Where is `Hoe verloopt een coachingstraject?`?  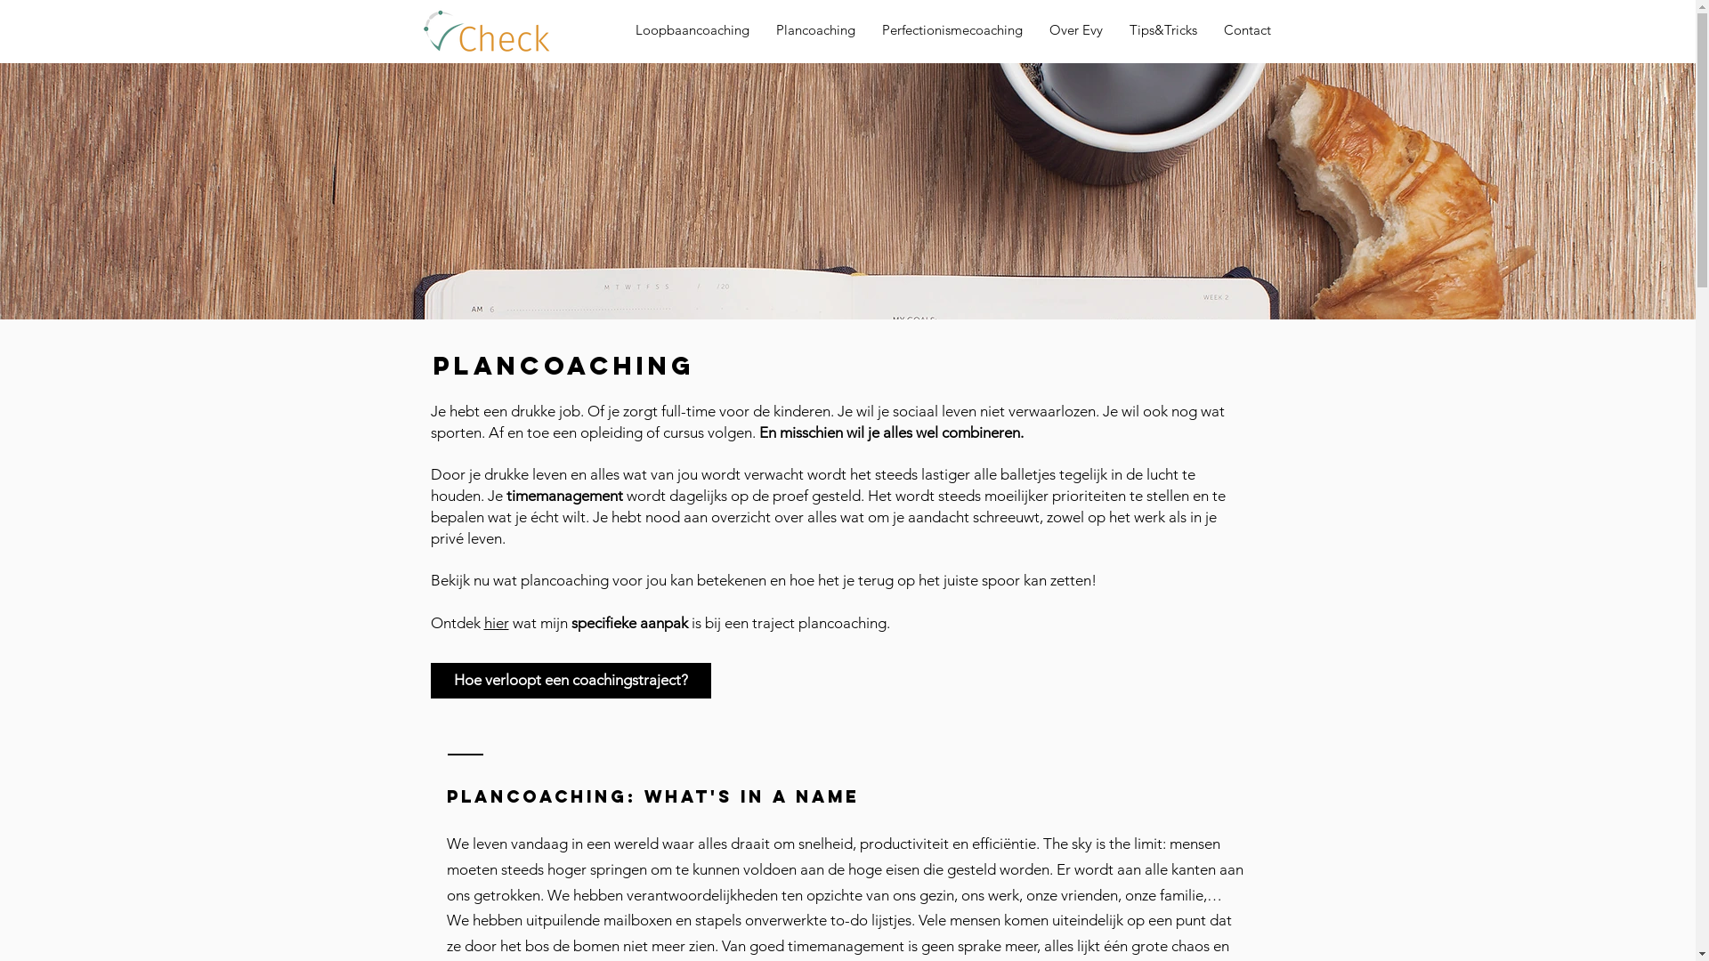
Hoe verloopt een coachingstraject? is located at coordinates (571, 681).